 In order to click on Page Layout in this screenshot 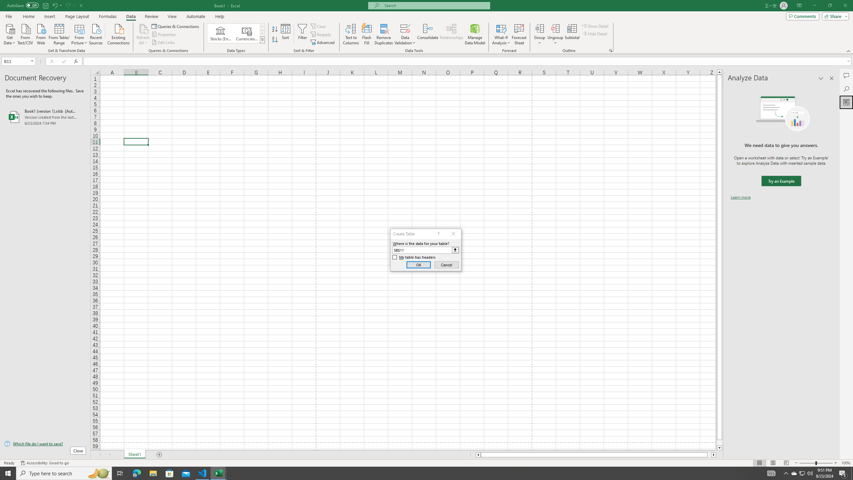, I will do `click(772, 463)`.